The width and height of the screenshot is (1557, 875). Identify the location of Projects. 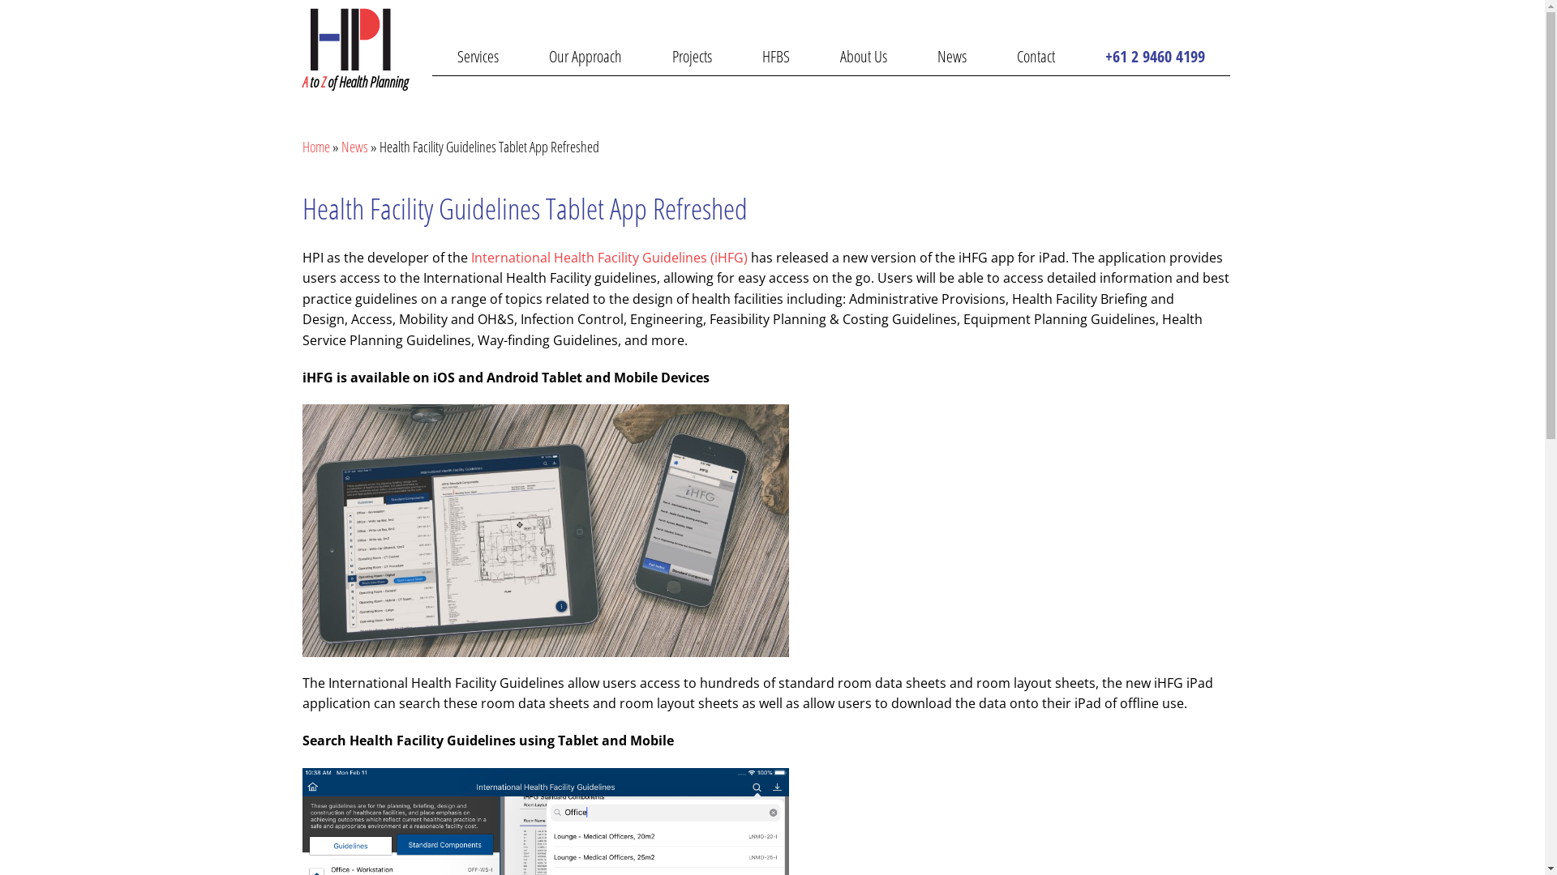
(693, 57).